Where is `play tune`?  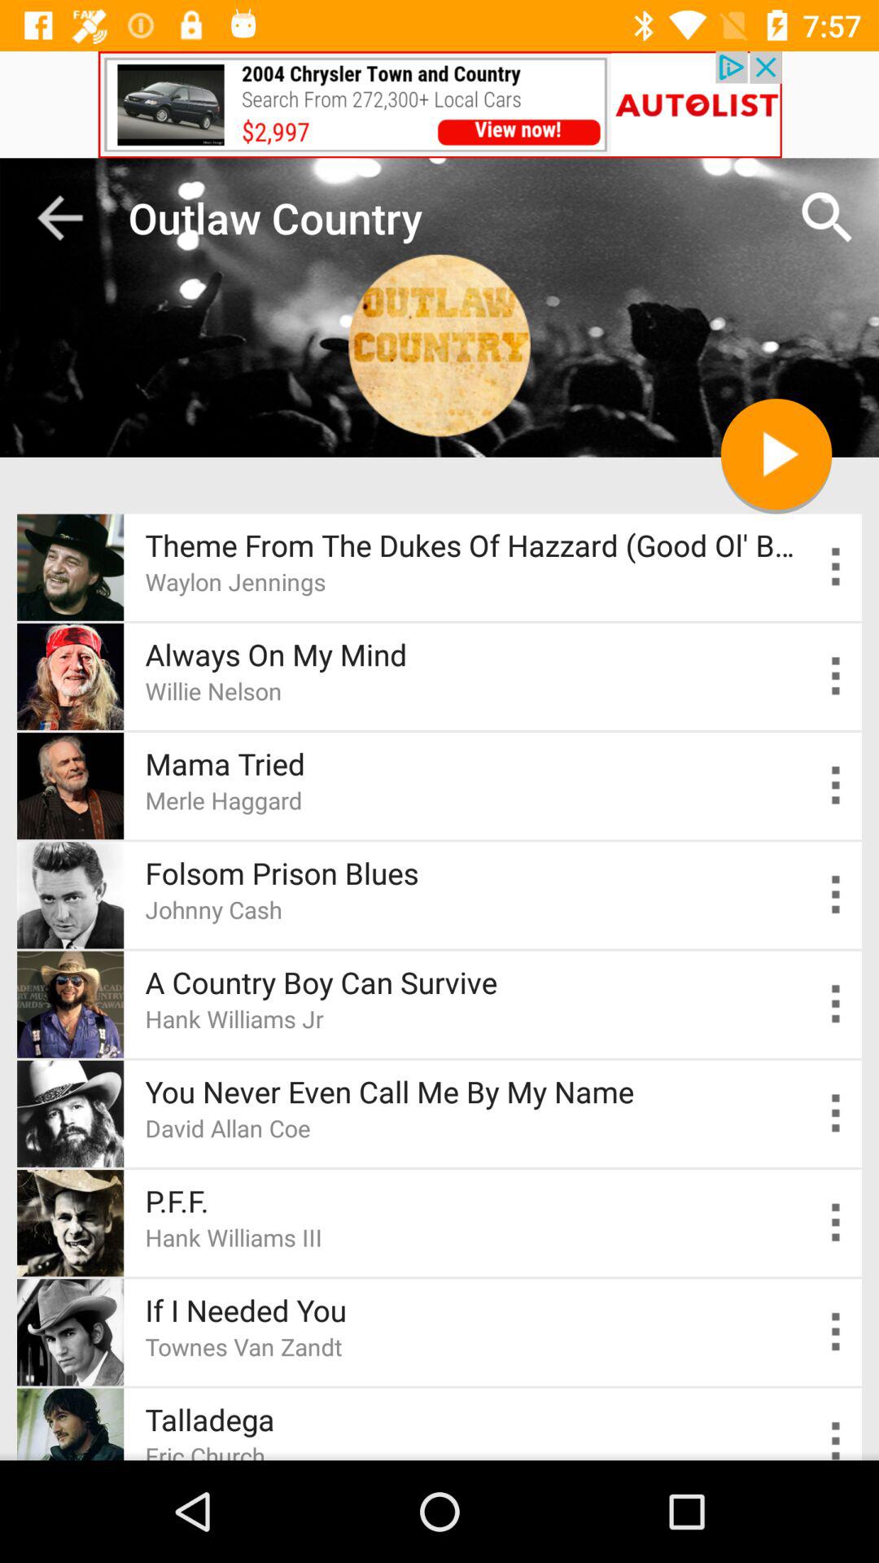 play tune is located at coordinates (837, 1332).